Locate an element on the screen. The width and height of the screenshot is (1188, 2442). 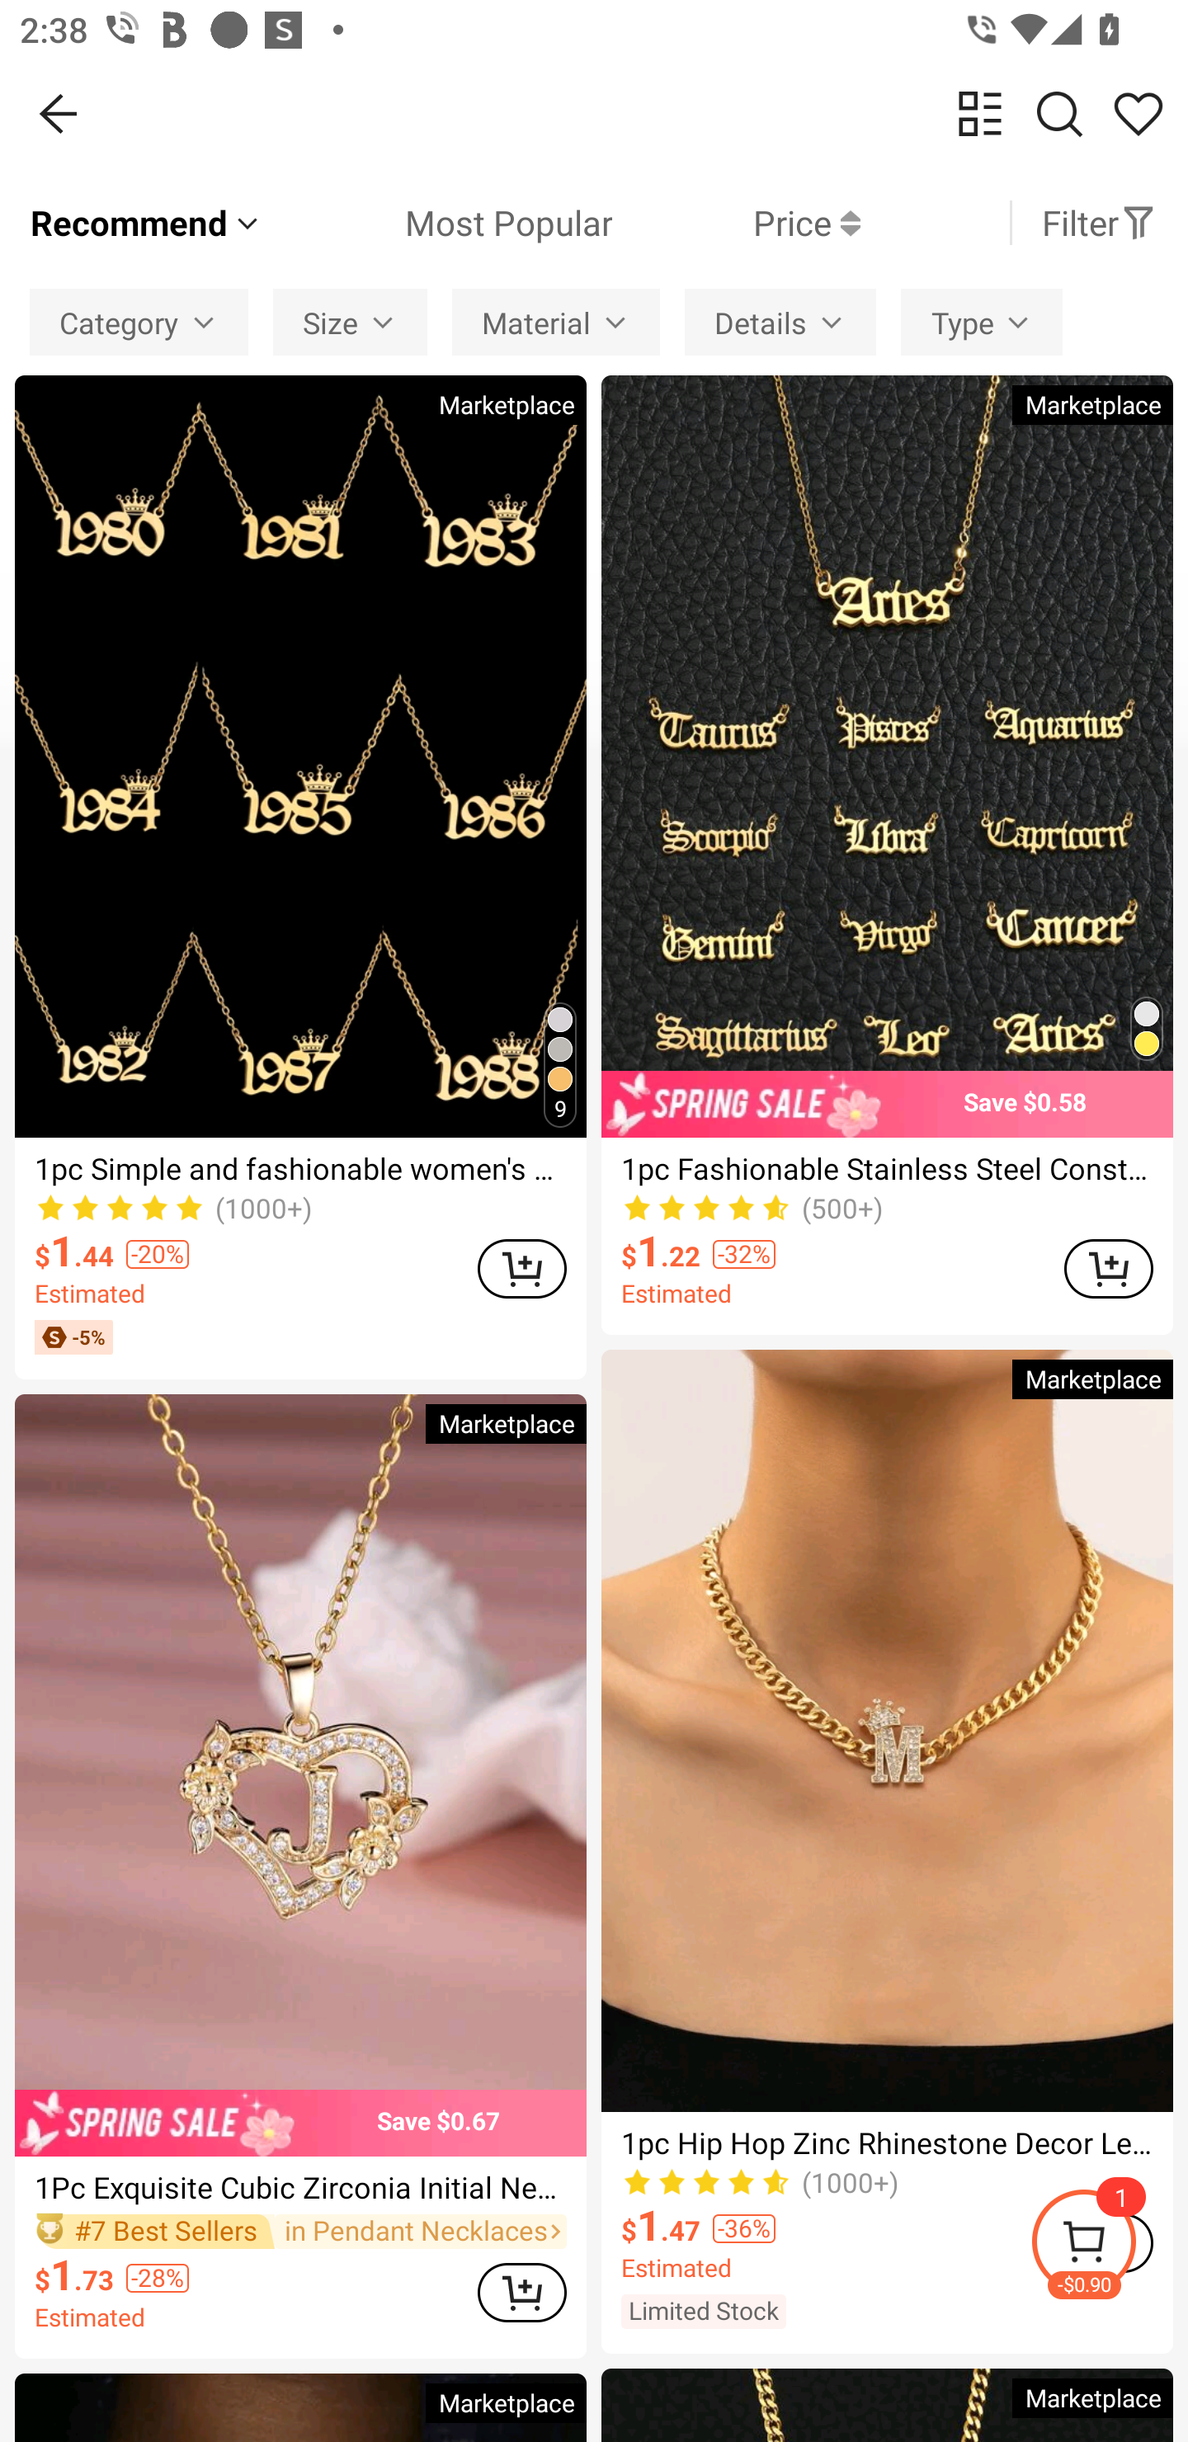
Details is located at coordinates (780, 322).